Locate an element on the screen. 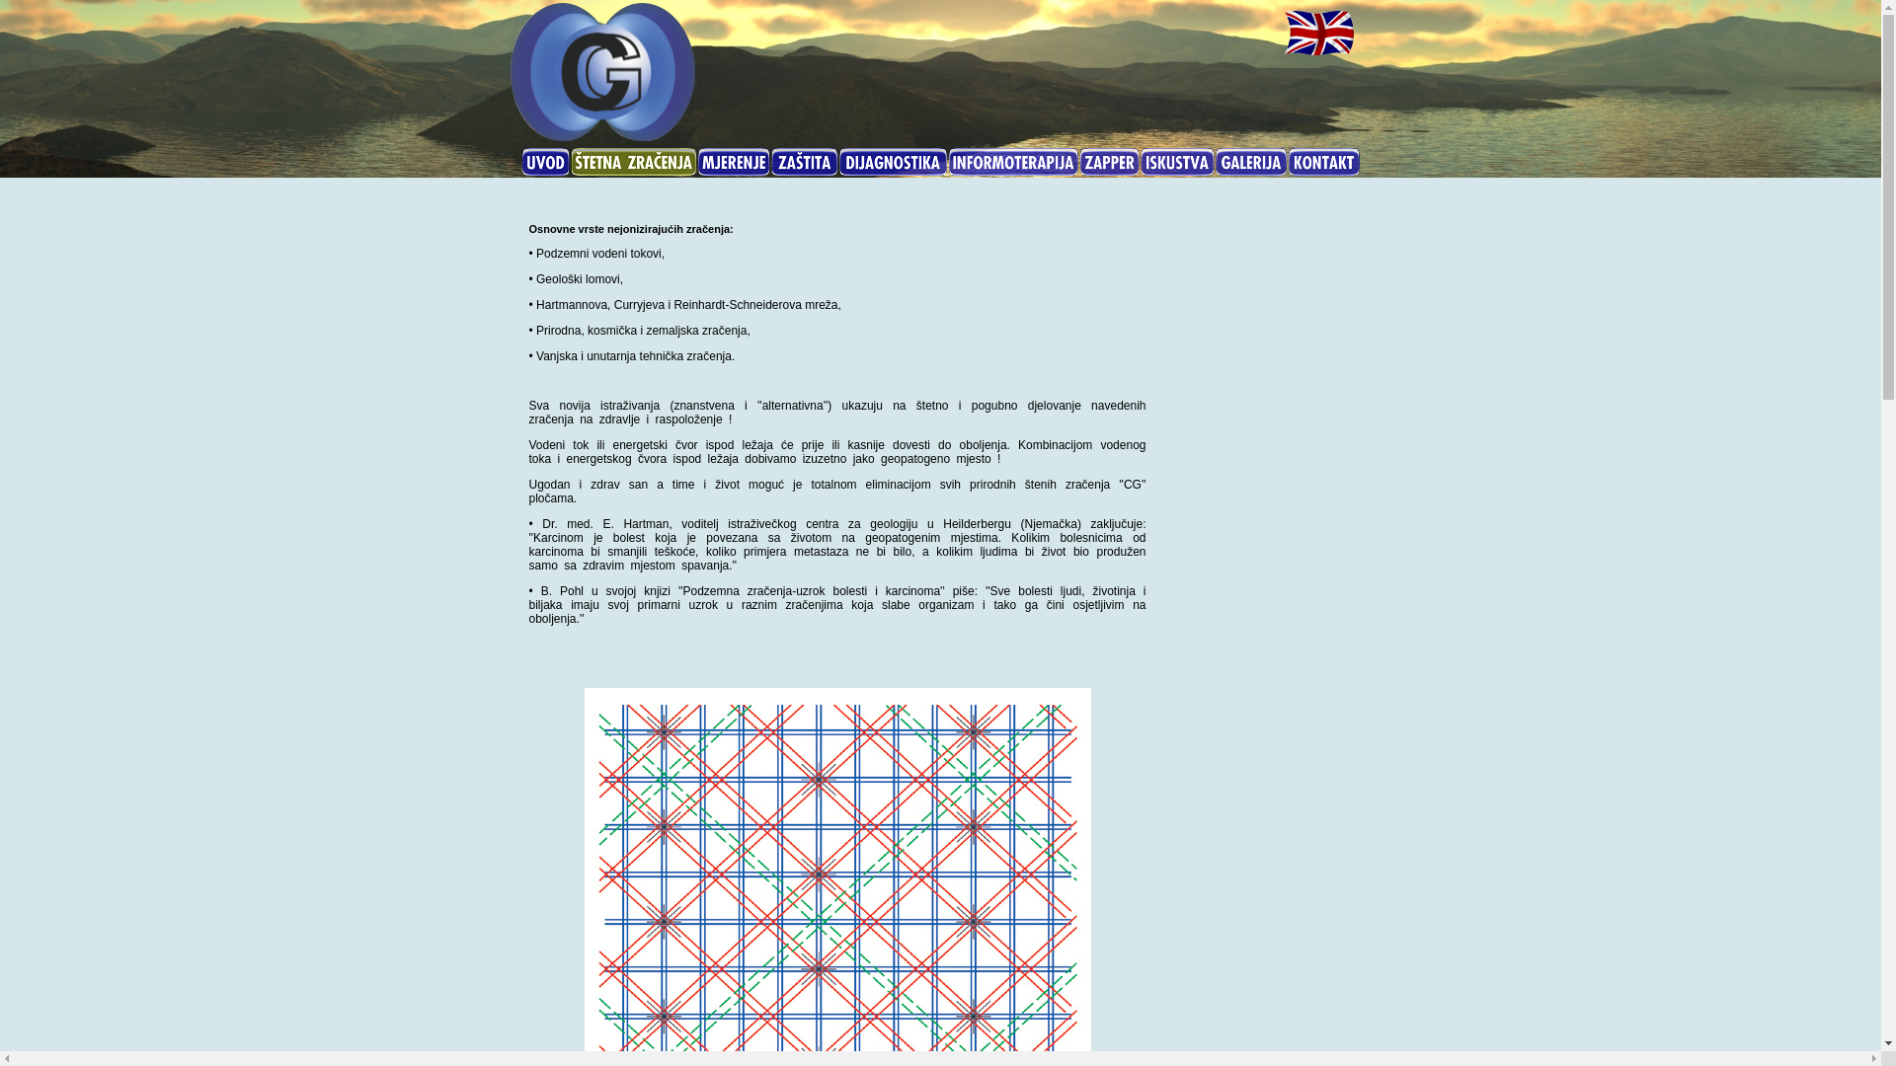 Image resolution: width=1896 pixels, height=1066 pixels. Dijagnostika is located at coordinates (893, 162).